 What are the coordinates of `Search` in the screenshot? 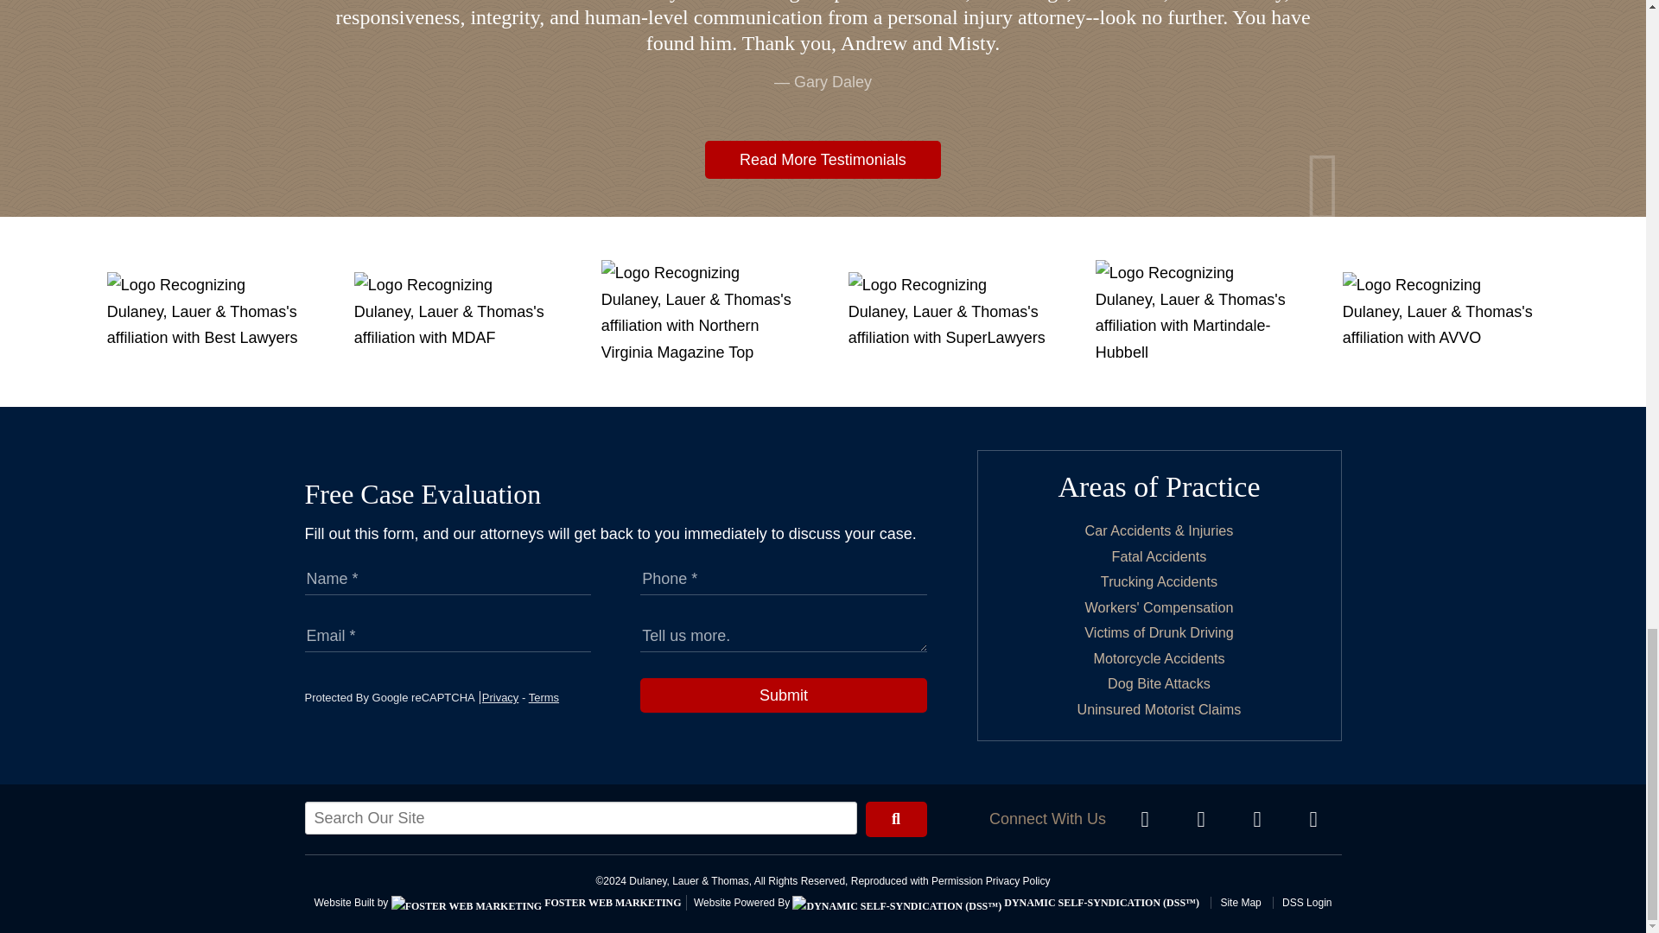 It's located at (897, 819).